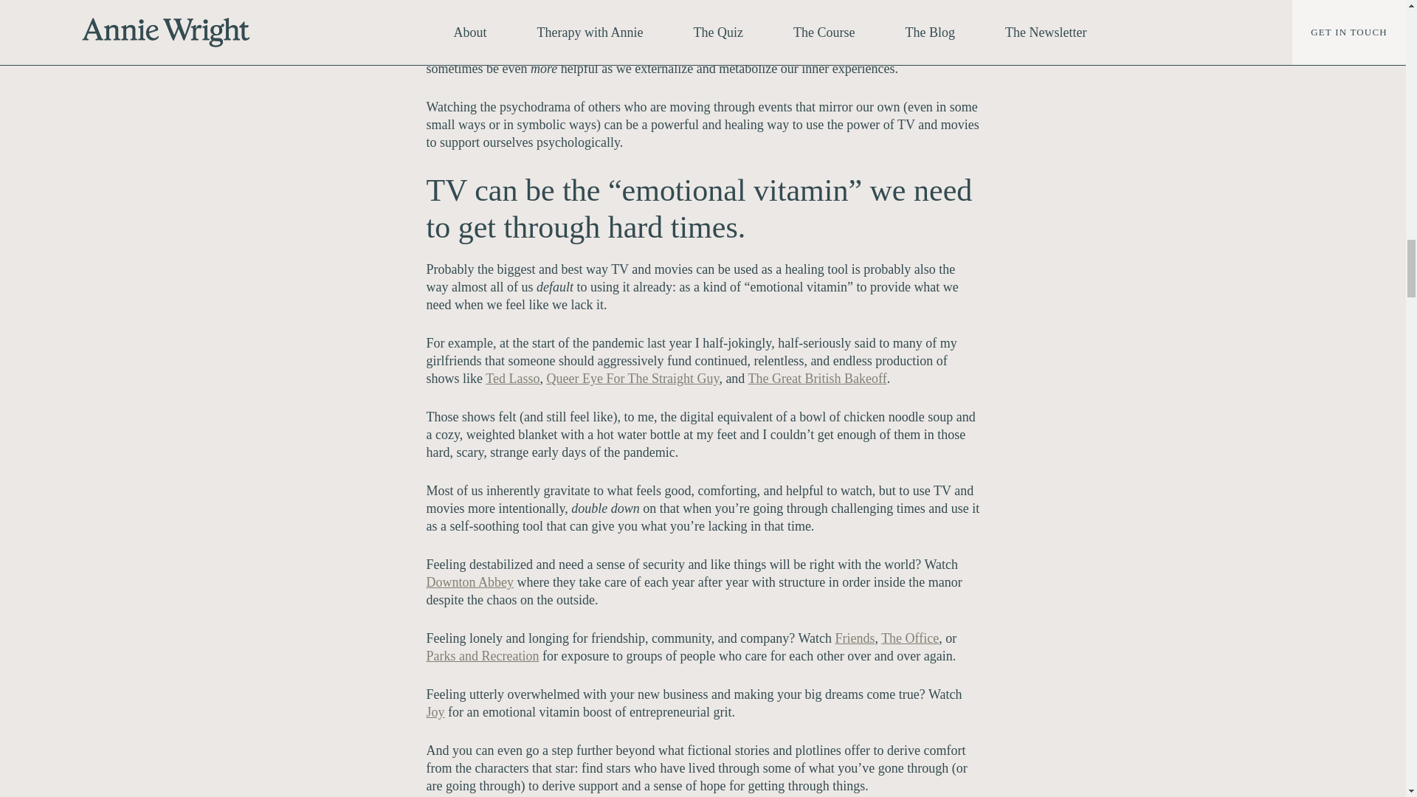 The height and width of the screenshot is (797, 1417). I want to click on Queer Eye For The Straight Guy, so click(632, 378).